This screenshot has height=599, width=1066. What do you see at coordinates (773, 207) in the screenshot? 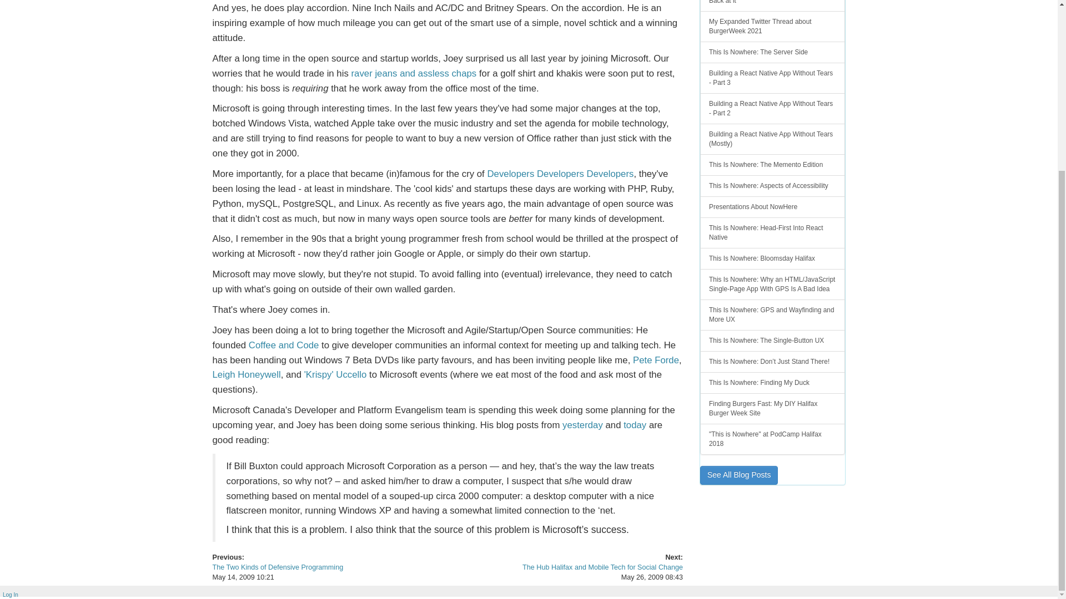
I see `Presentations About NowHere` at bounding box center [773, 207].